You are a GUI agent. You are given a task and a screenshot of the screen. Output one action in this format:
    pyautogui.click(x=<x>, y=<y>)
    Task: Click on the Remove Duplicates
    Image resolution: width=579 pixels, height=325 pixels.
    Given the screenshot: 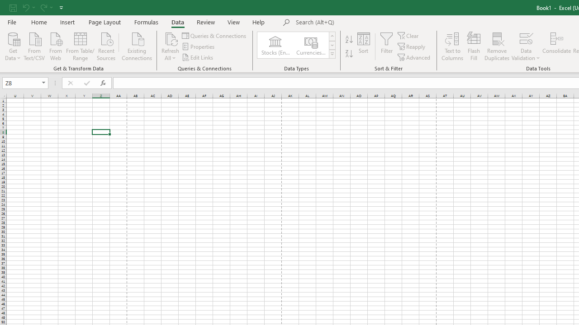 What is the action you would take?
    pyautogui.click(x=497, y=46)
    